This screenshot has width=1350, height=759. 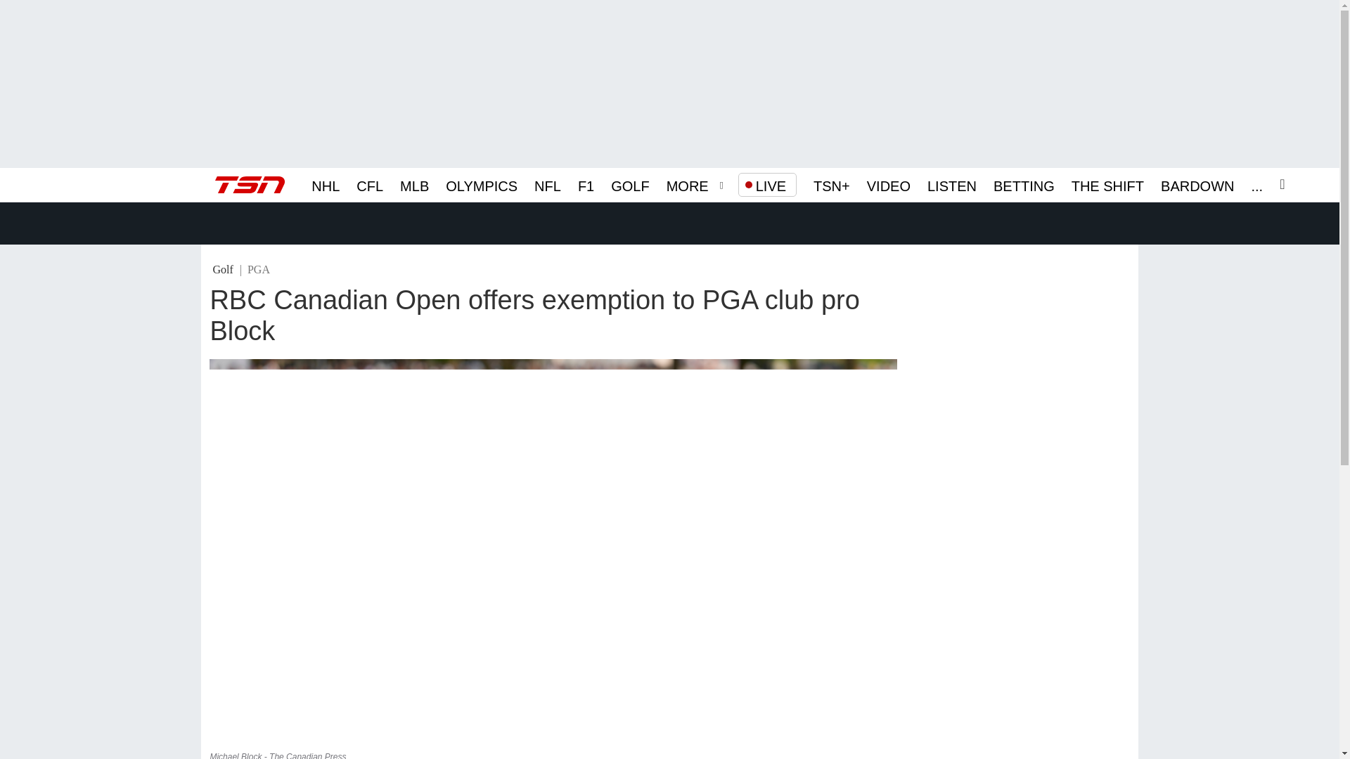 What do you see at coordinates (548, 184) in the screenshot?
I see `NFL` at bounding box center [548, 184].